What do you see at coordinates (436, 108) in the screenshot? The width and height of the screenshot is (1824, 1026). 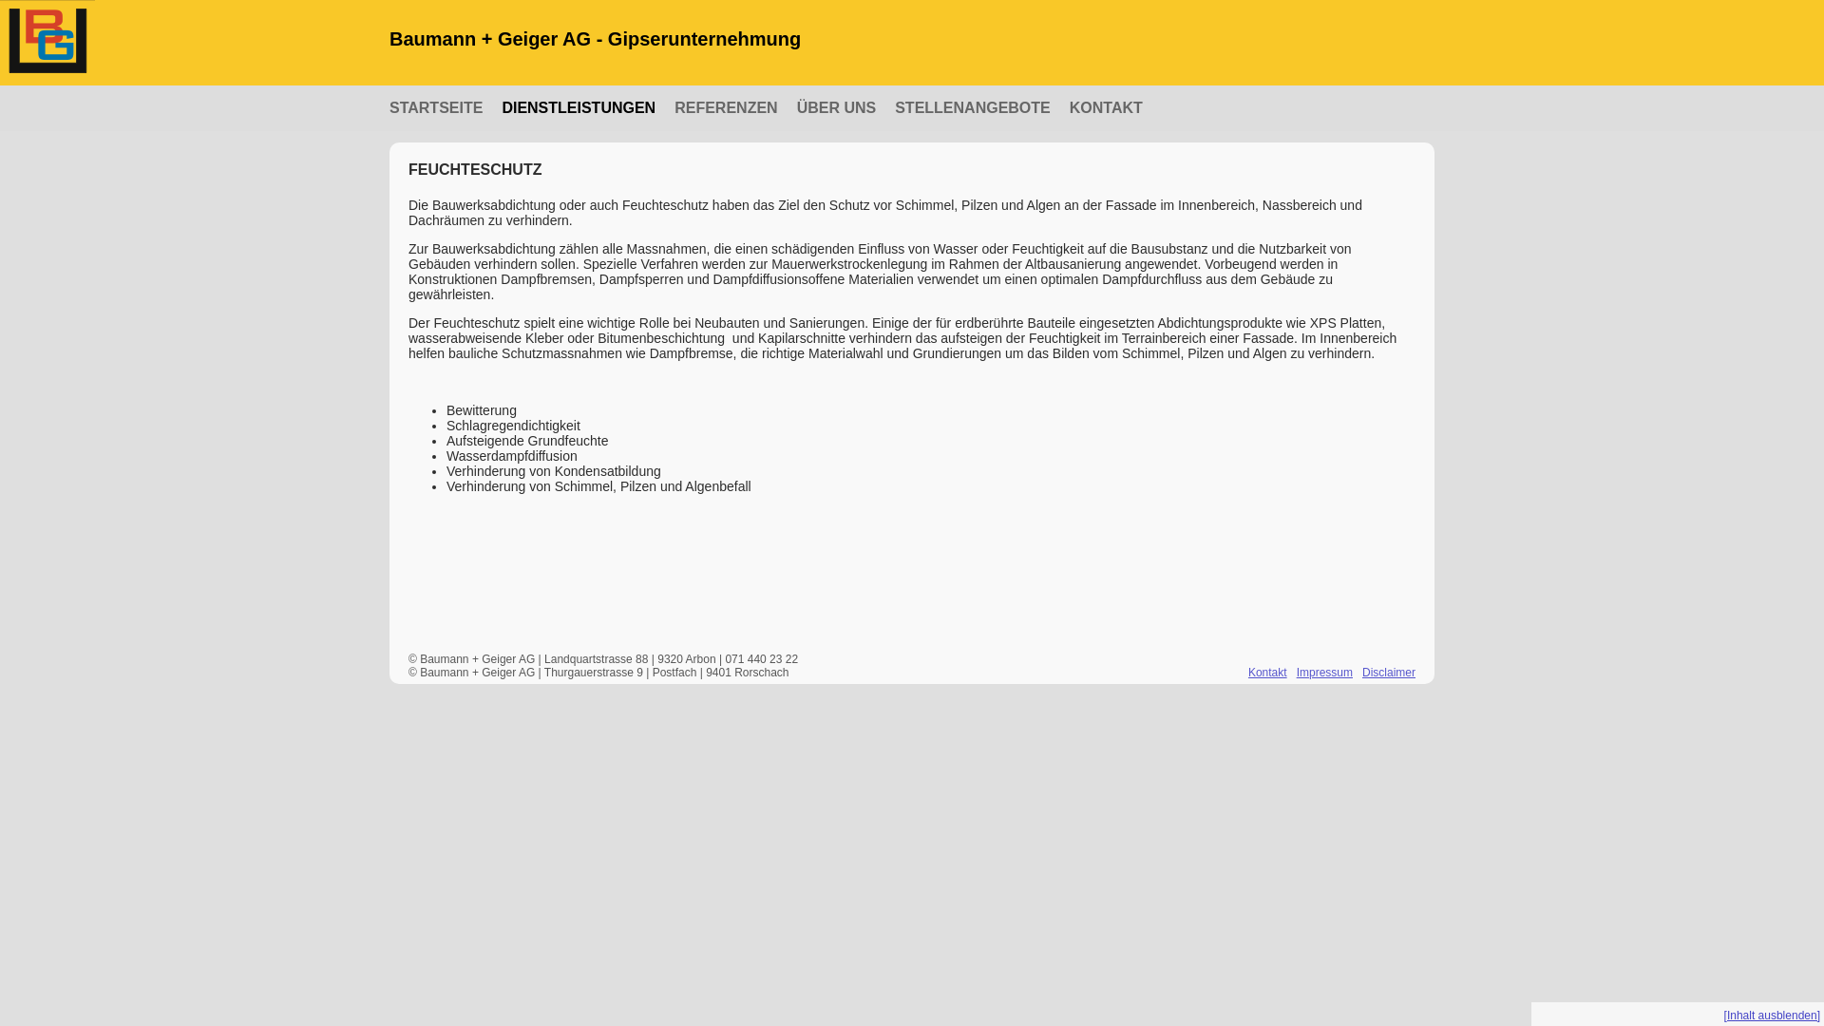 I see `STARTSEITE` at bounding box center [436, 108].